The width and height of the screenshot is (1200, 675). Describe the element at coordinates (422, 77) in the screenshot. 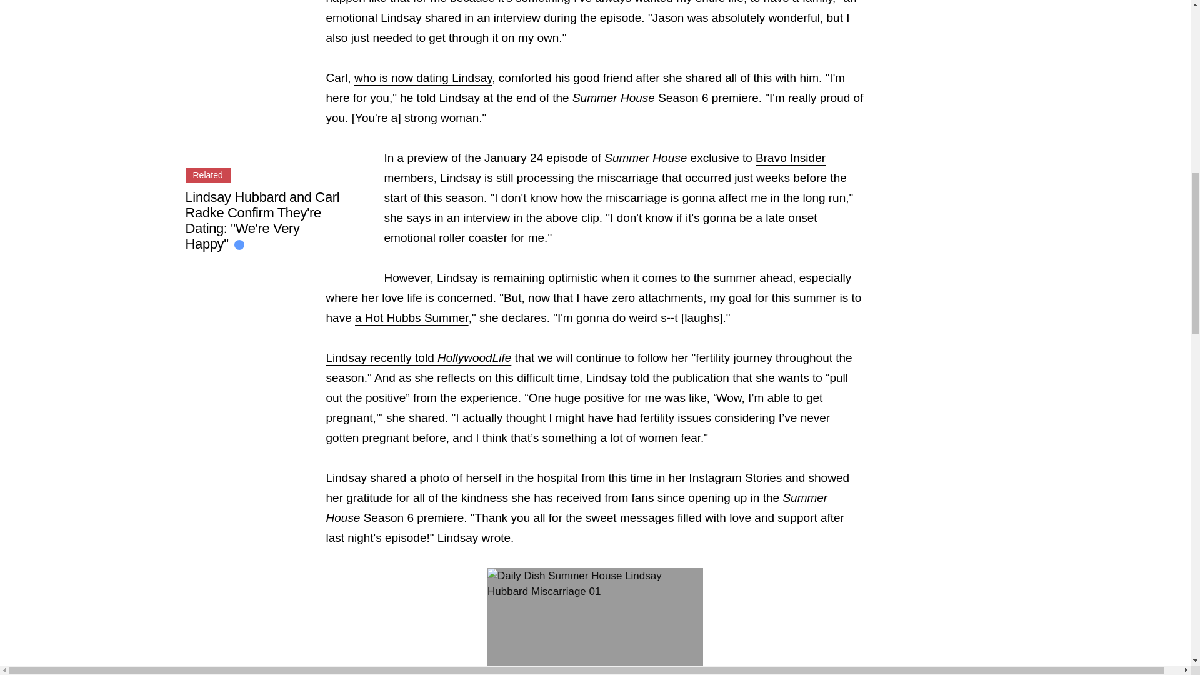

I see `who is now dating Lindsay` at that location.